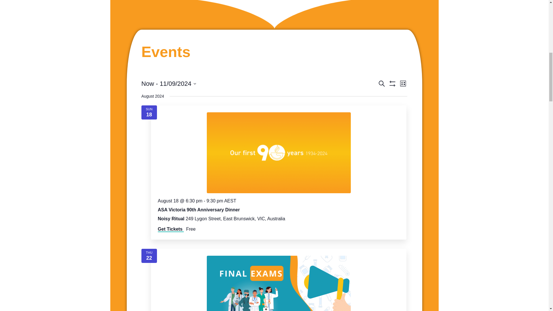  I want to click on ASA Victoria 90th Anniversary Dinner, so click(199, 210).